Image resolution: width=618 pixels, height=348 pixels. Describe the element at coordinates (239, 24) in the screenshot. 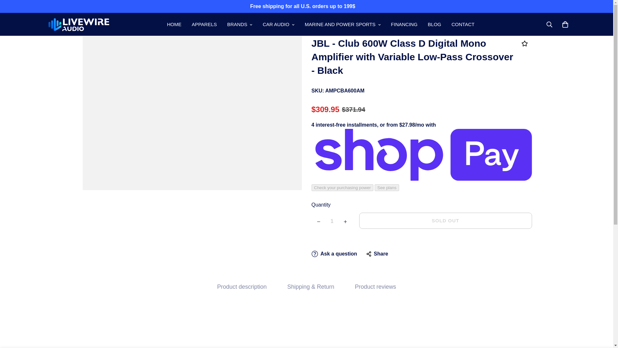

I see `BRANDS` at that location.